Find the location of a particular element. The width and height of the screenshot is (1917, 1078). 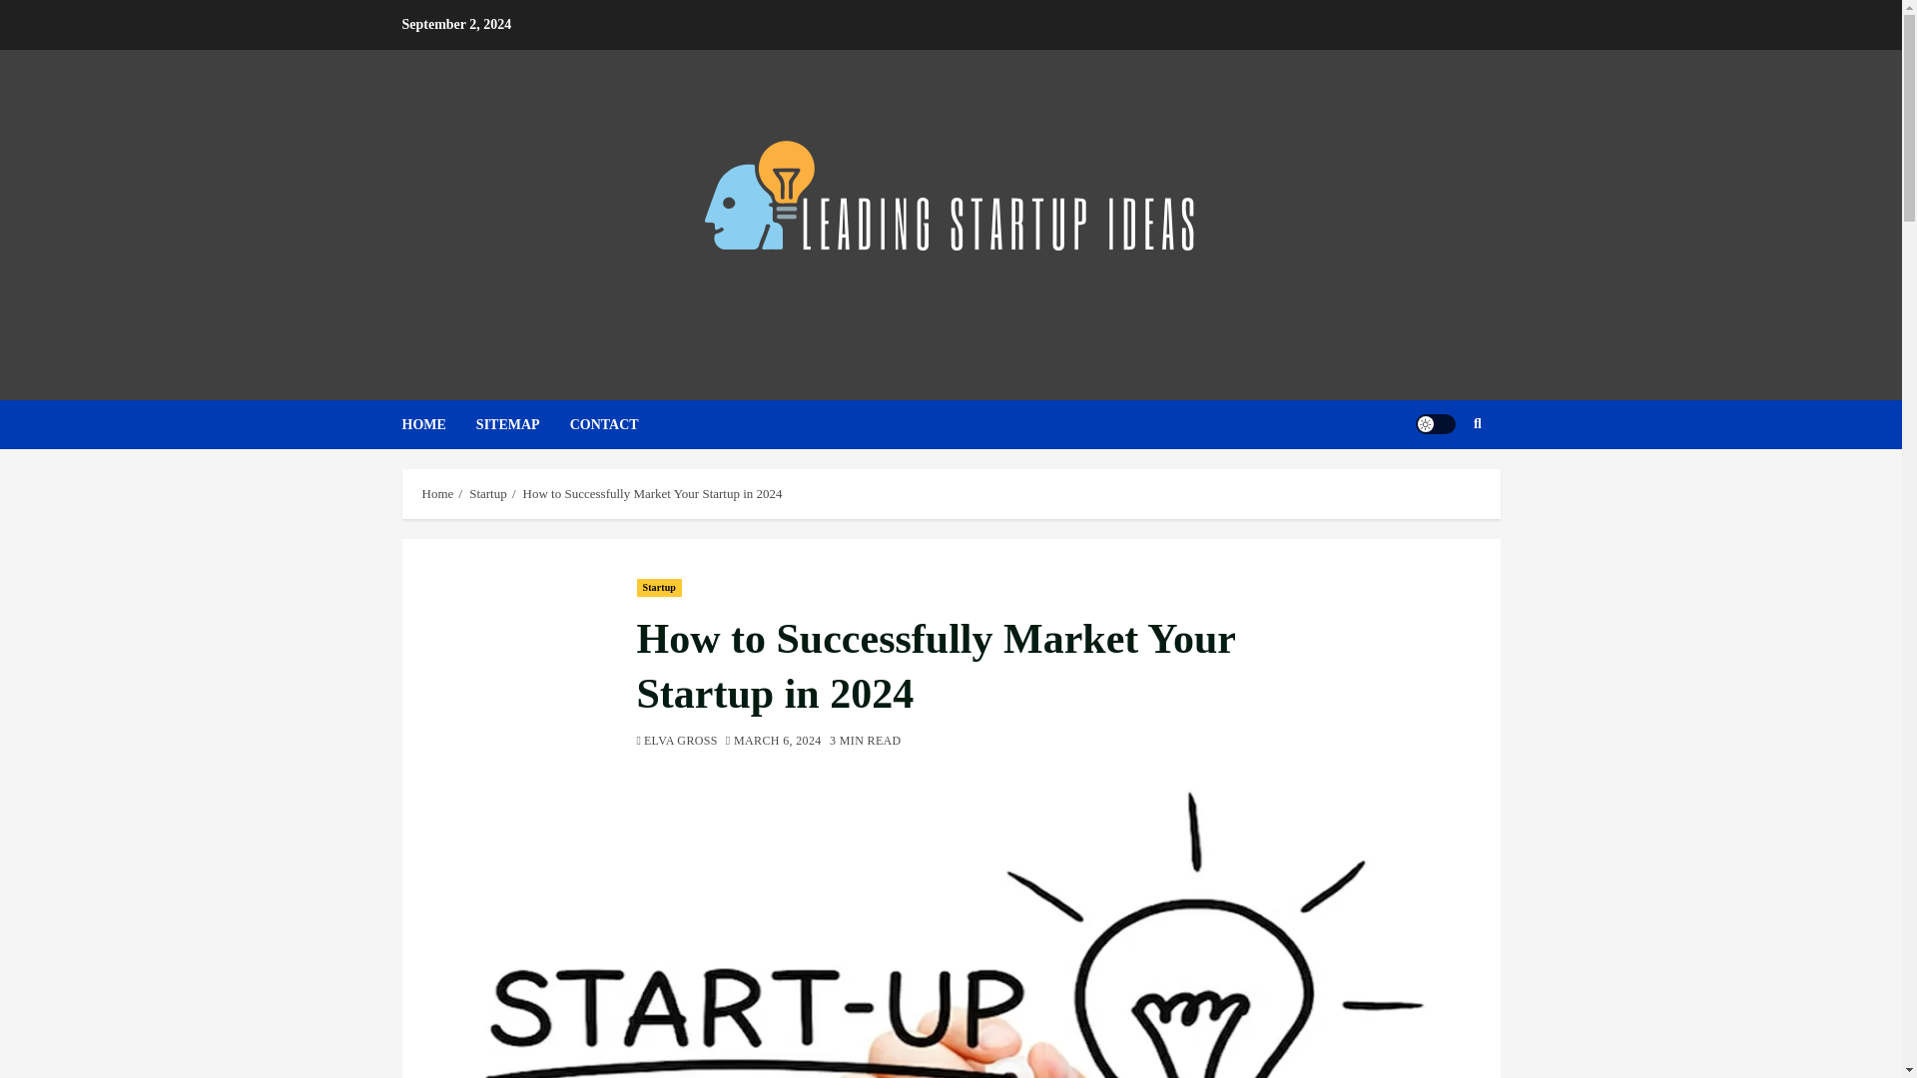

Startup is located at coordinates (659, 587).